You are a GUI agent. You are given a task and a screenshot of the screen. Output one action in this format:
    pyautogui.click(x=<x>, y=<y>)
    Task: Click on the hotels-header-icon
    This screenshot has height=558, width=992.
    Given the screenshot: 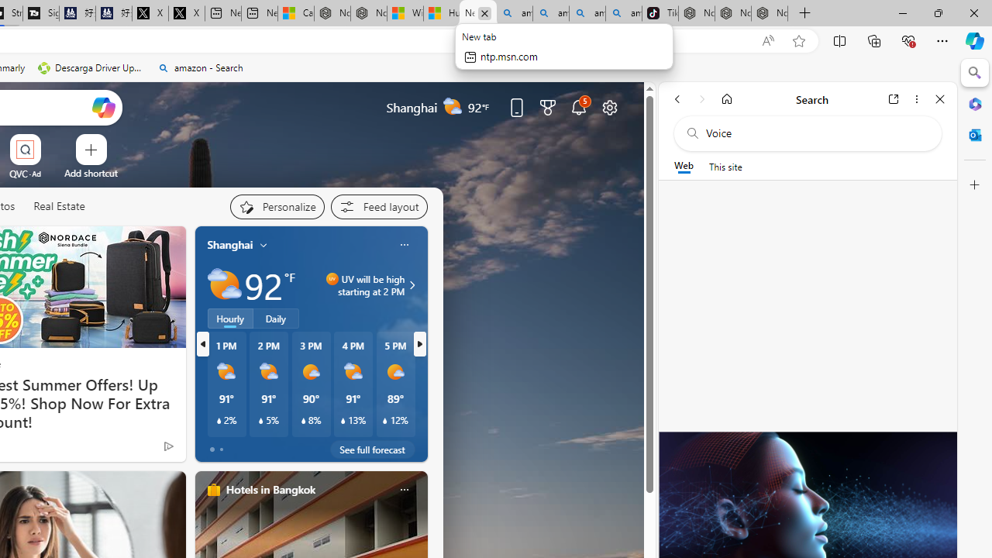 What is the action you would take?
    pyautogui.click(x=214, y=490)
    